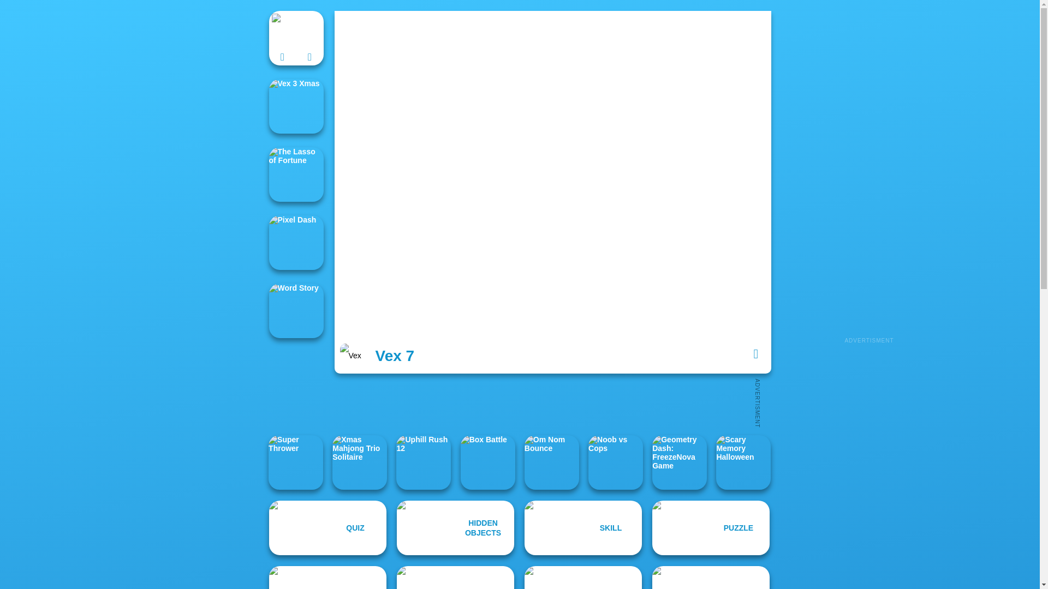 Image resolution: width=1048 pixels, height=589 pixels. What do you see at coordinates (359, 462) in the screenshot?
I see `Xmas Mahjong Trio Solitaire` at bounding box center [359, 462].